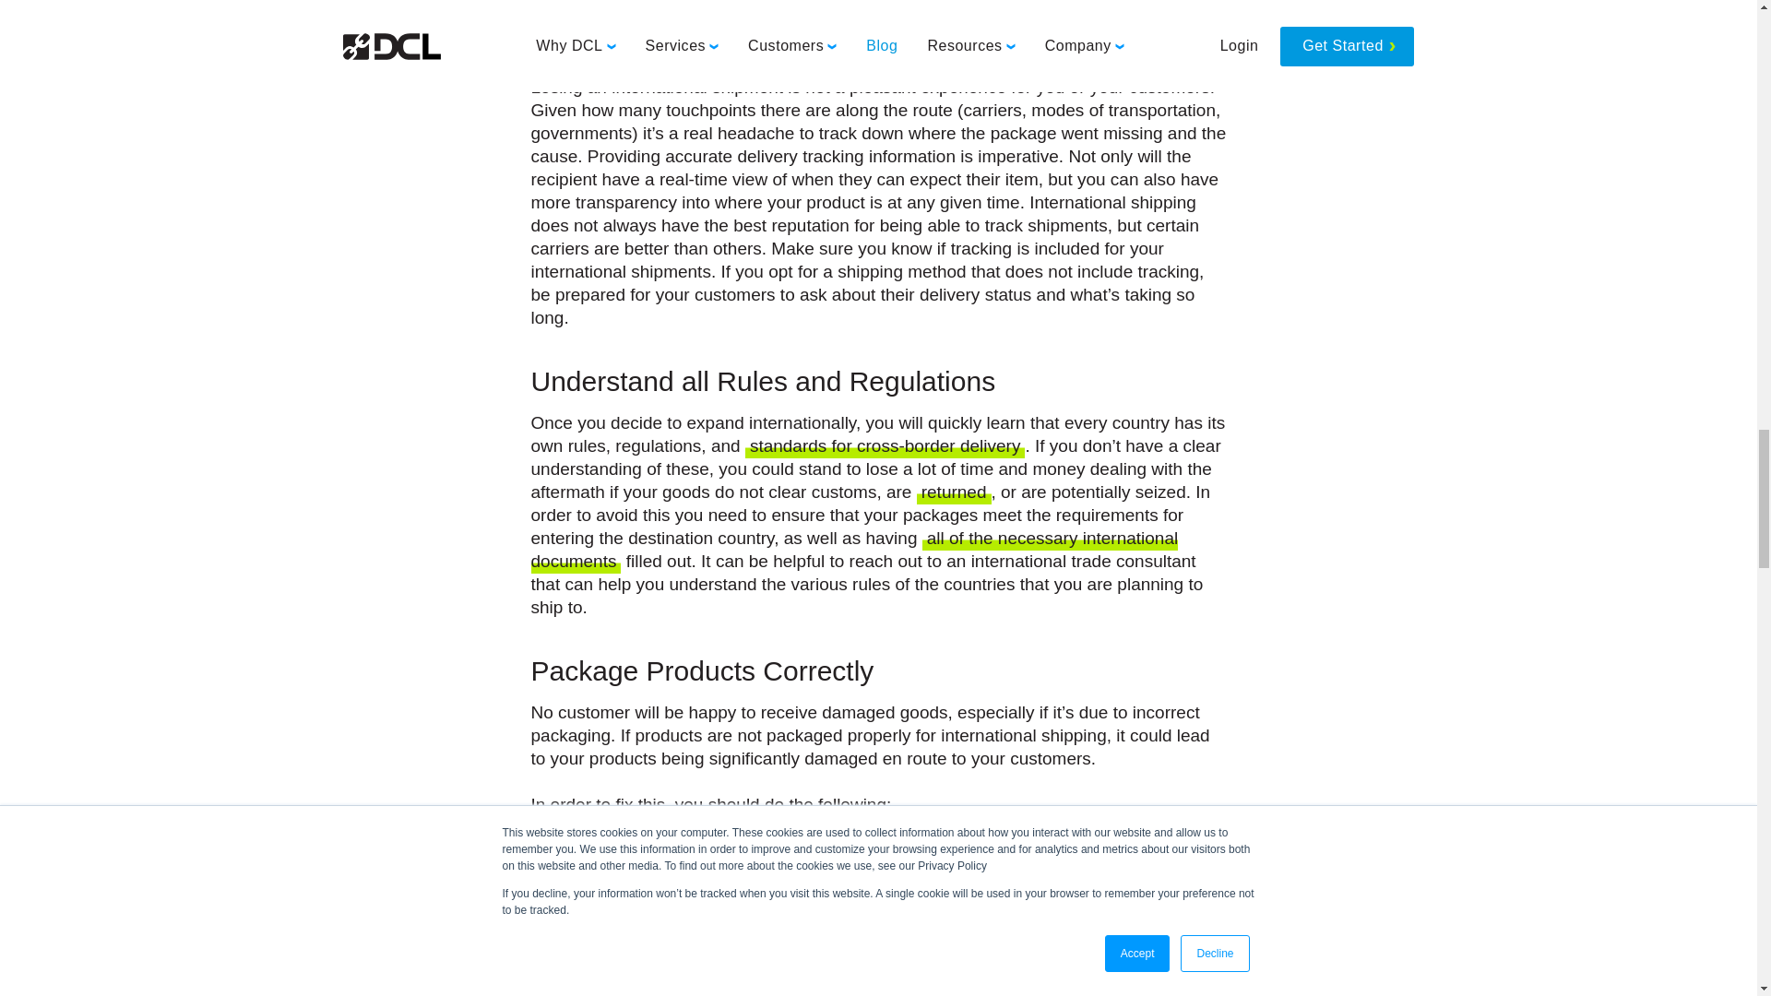 The height and width of the screenshot is (996, 1771). I want to click on standards for cross-border delivery, so click(885, 446).